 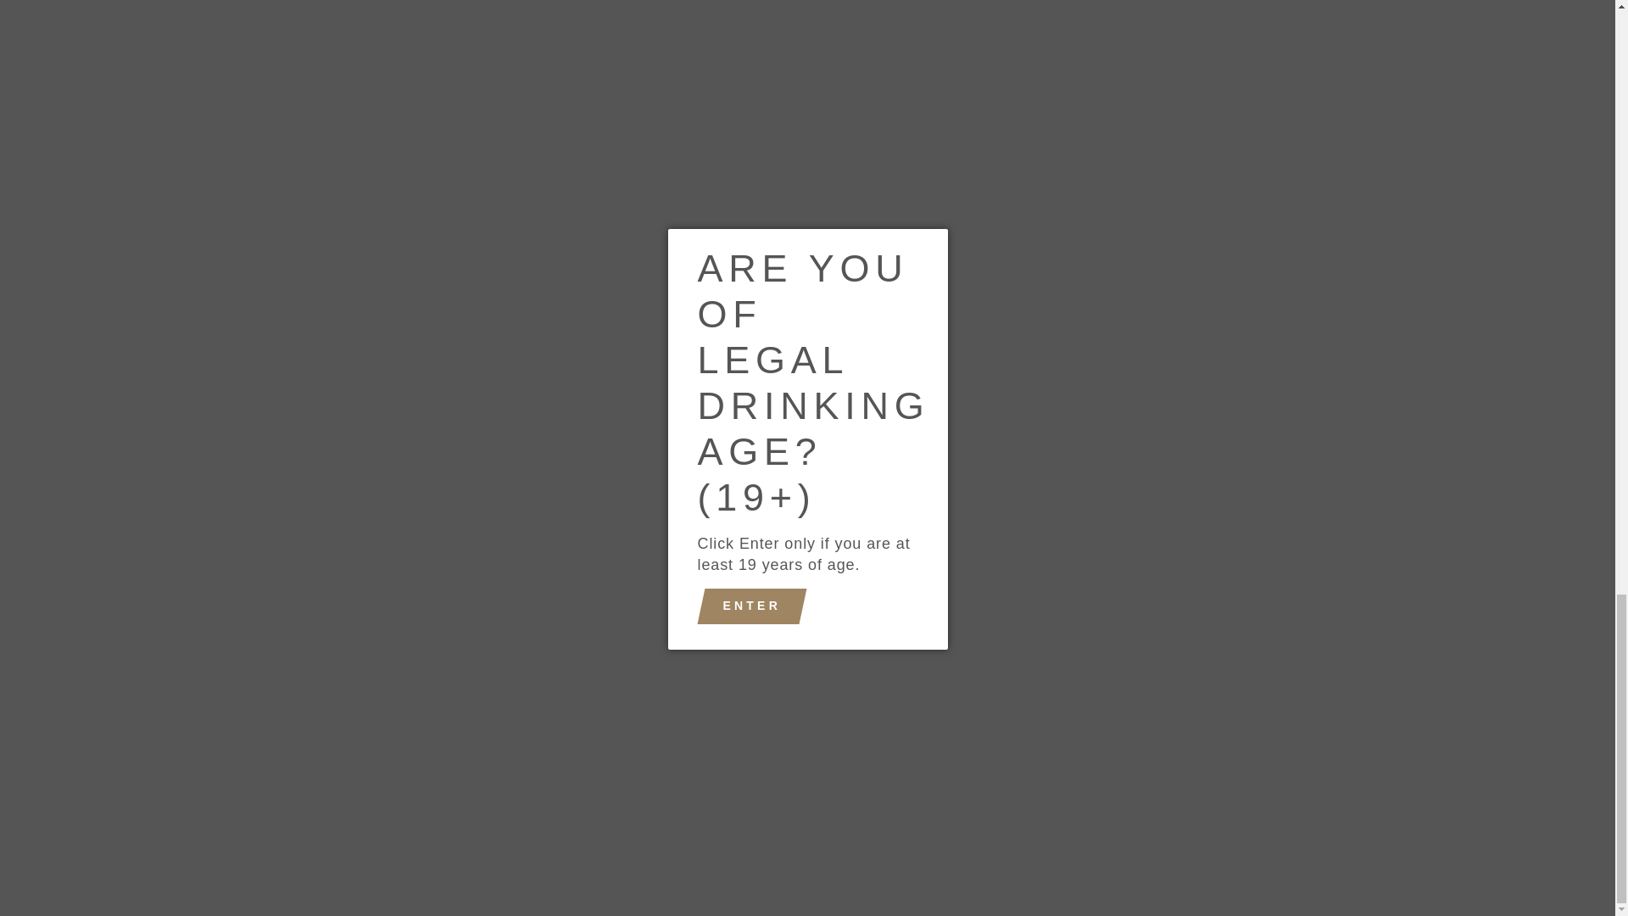 I want to click on Visa, so click(x=944, y=815).